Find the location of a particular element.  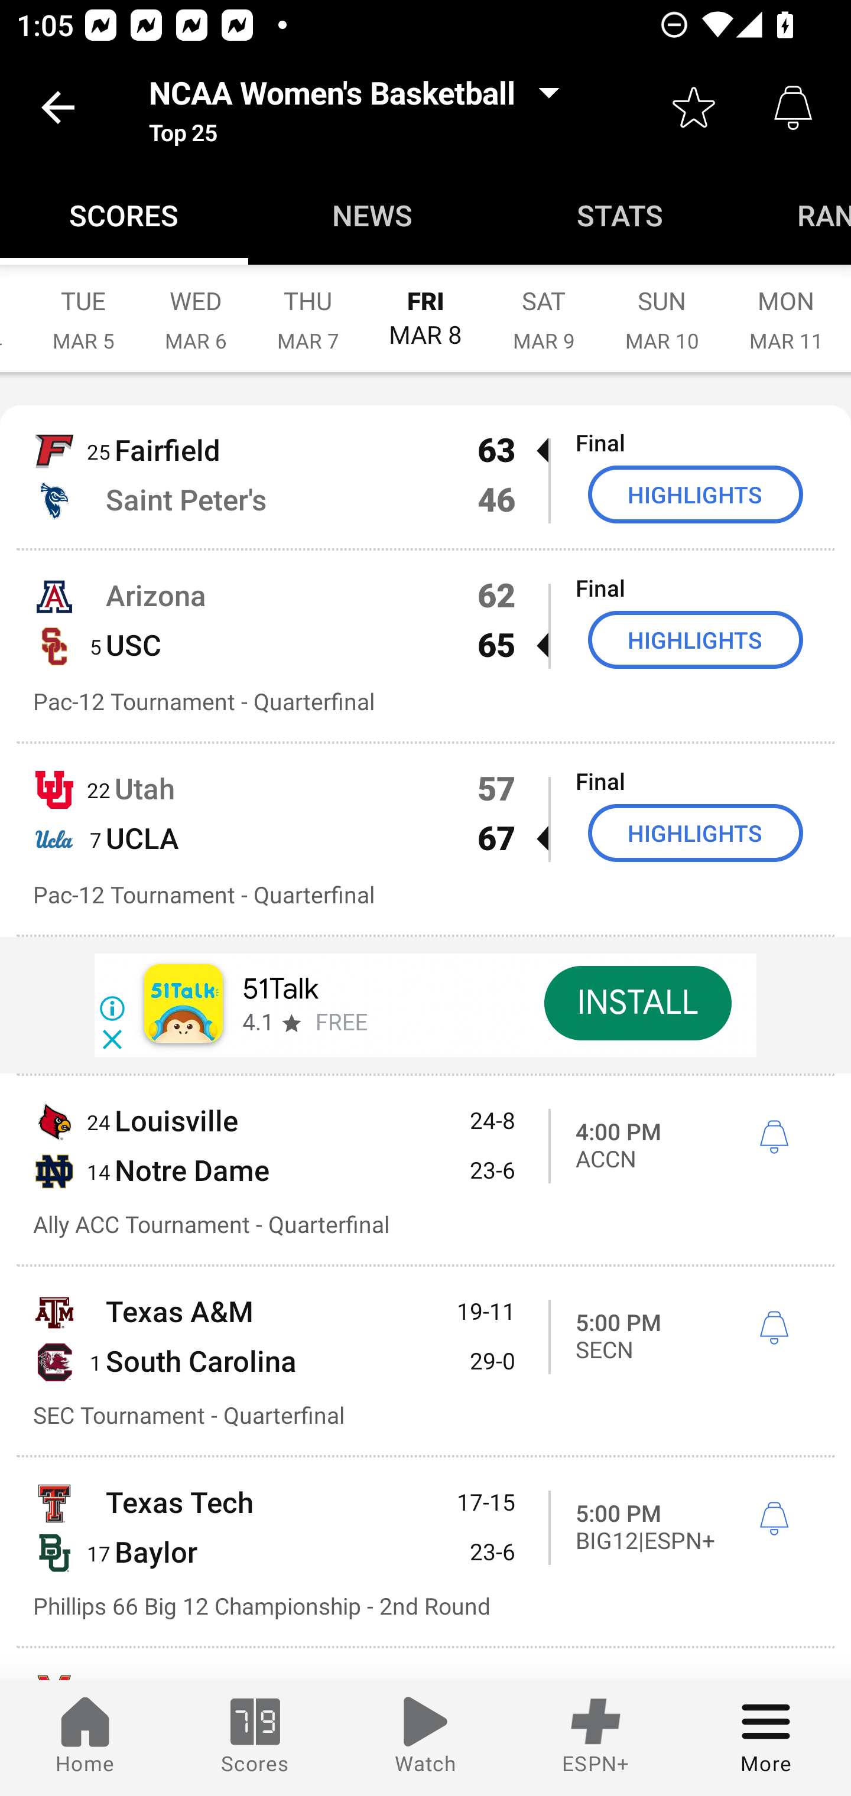

WED MAR 6 is located at coordinates (196, 307).